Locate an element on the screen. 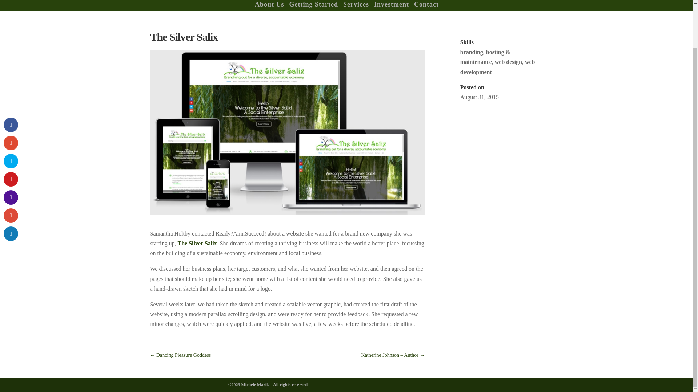 The image size is (698, 392). web design is located at coordinates (508, 62).